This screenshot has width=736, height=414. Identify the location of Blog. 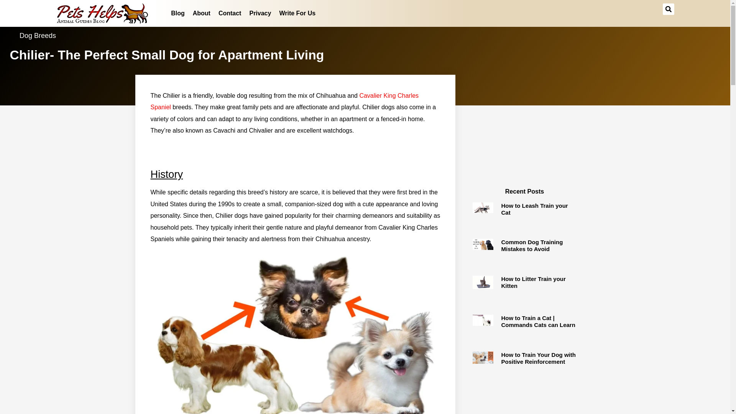
(177, 13).